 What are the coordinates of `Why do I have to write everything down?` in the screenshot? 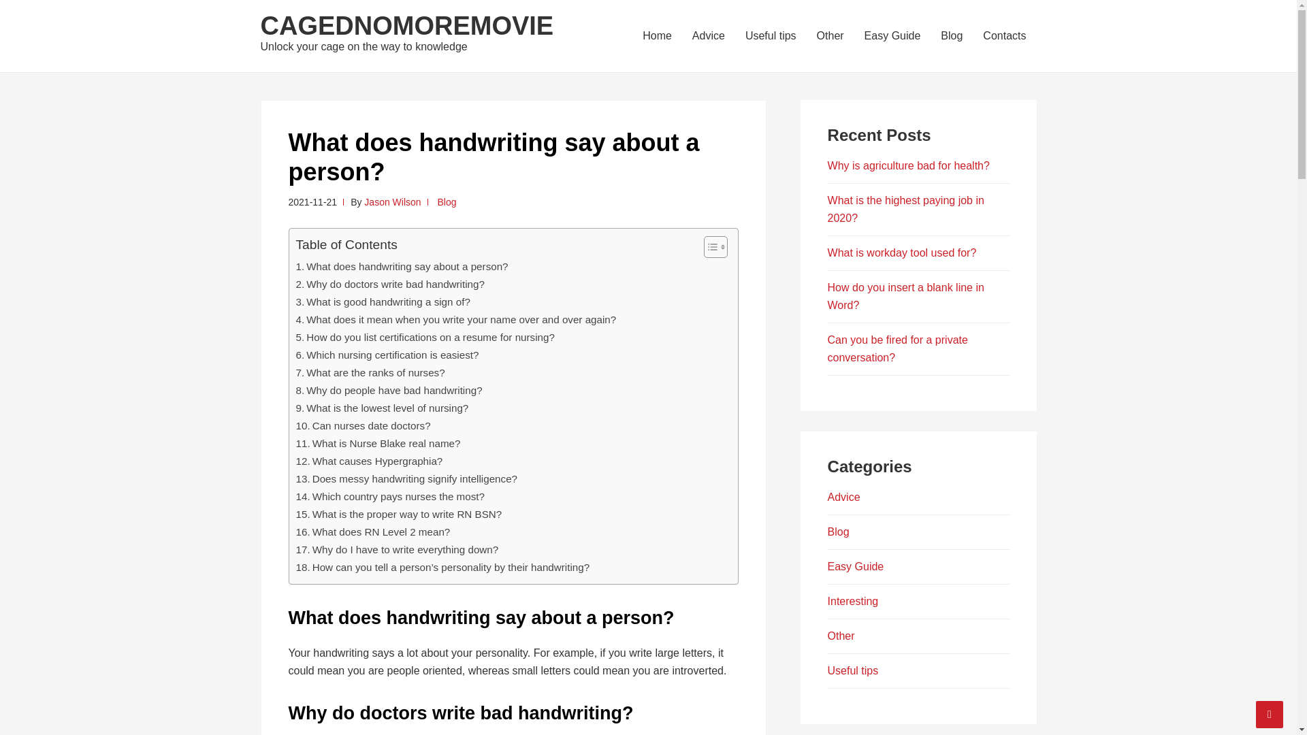 It's located at (396, 549).